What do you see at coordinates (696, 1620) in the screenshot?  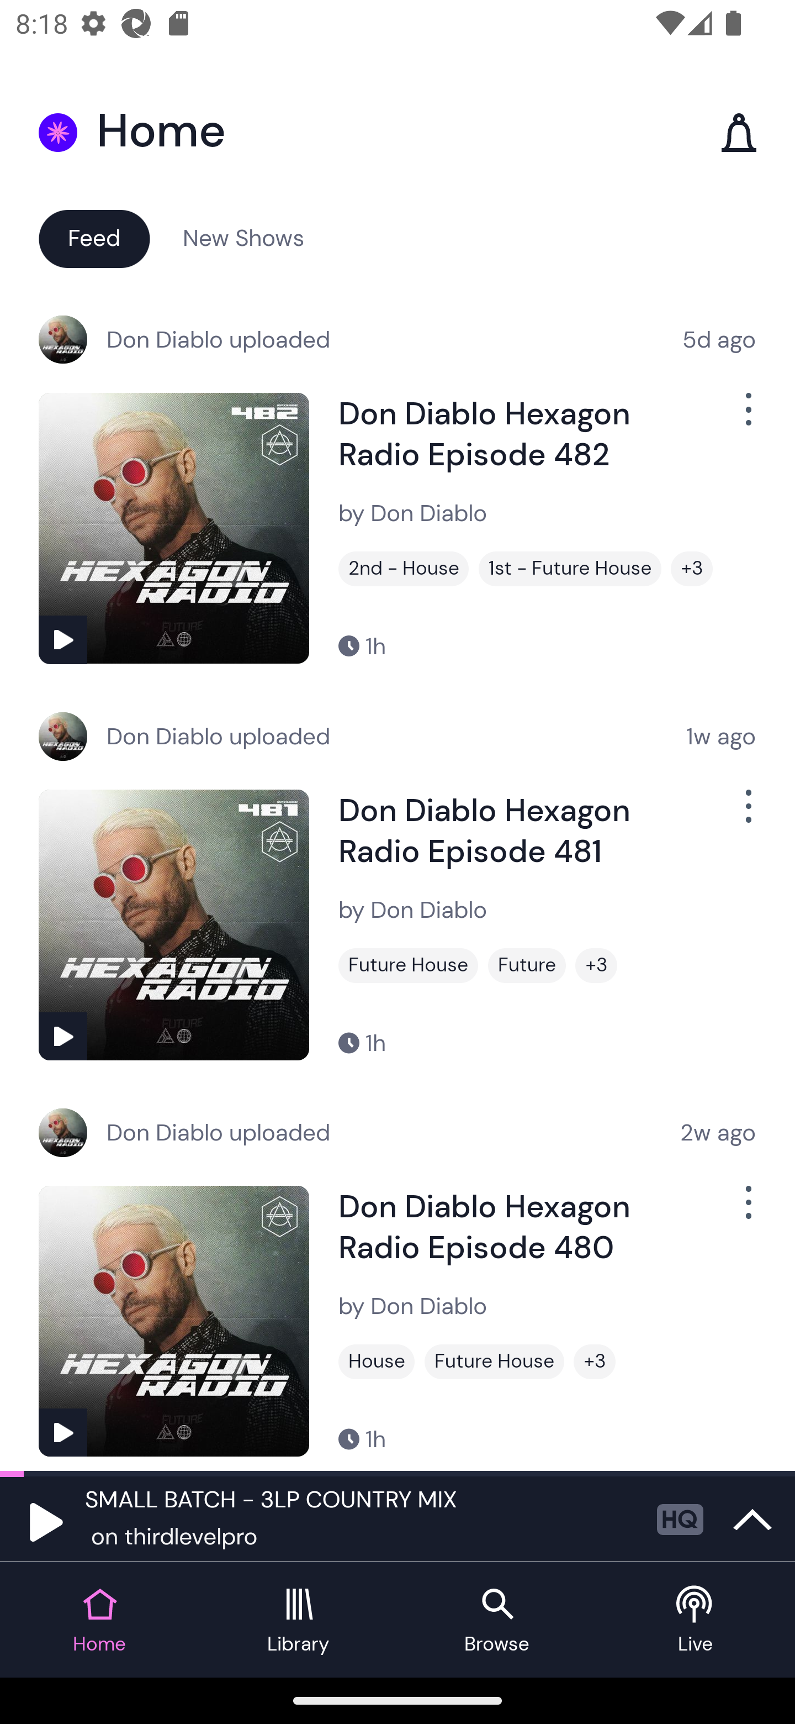 I see `Live tab Live` at bounding box center [696, 1620].